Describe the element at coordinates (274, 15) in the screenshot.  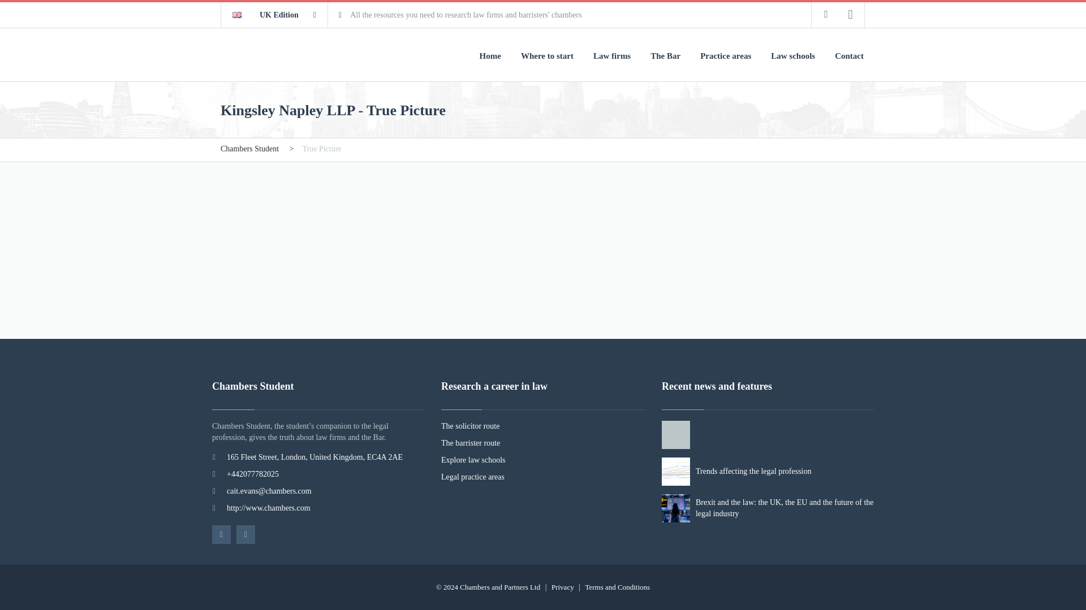
I see `UK Edition` at that location.